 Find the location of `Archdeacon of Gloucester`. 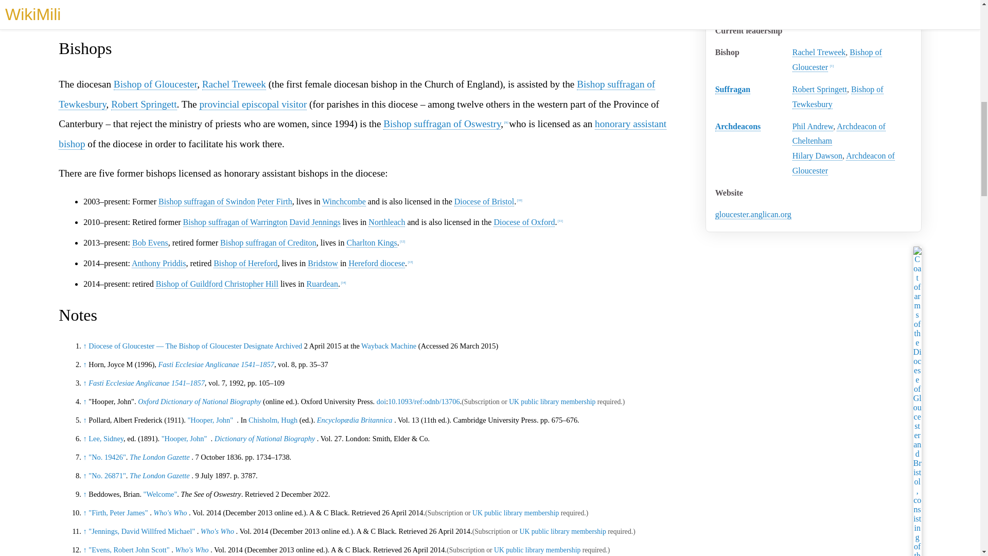

Archdeacon of Gloucester is located at coordinates (843, 163).